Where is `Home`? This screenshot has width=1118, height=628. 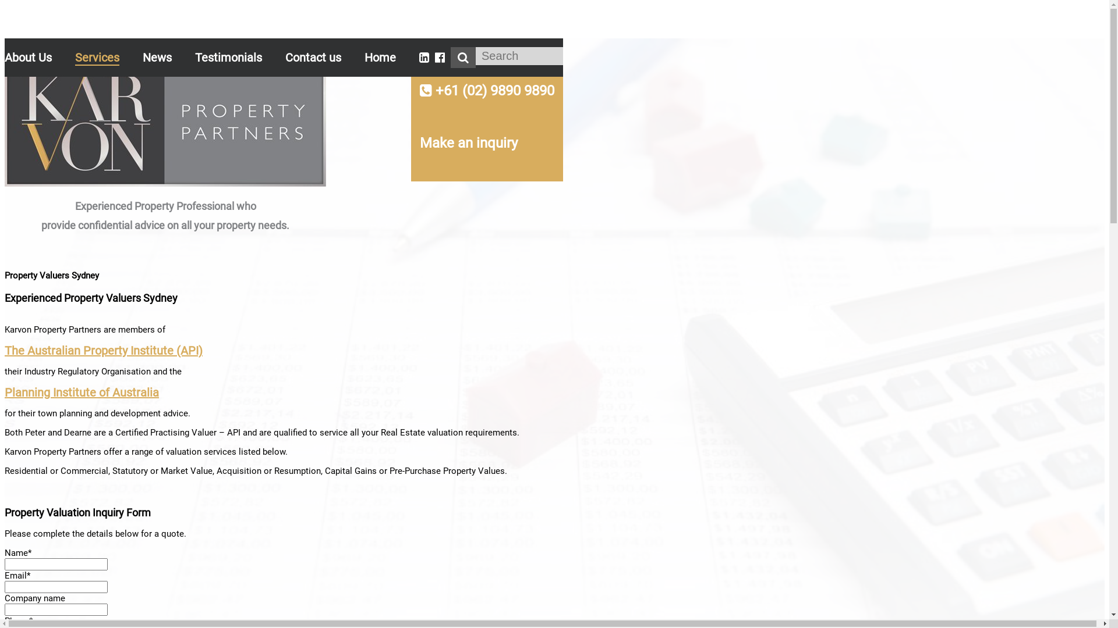
Home is located at coordinates (380, 58).